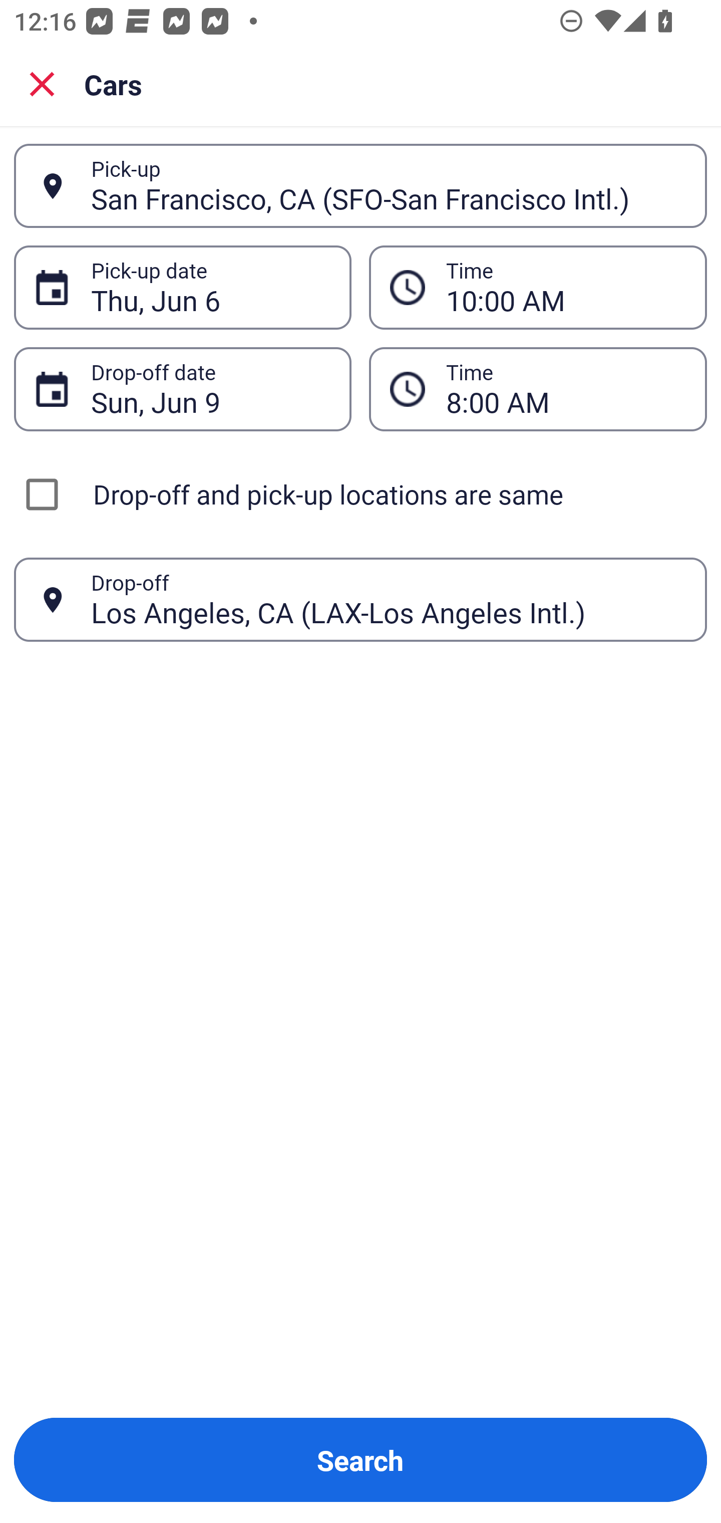 This screenshot has width=721, height=1523. I want to click on Thu, Jun 6, so click(210, 288).